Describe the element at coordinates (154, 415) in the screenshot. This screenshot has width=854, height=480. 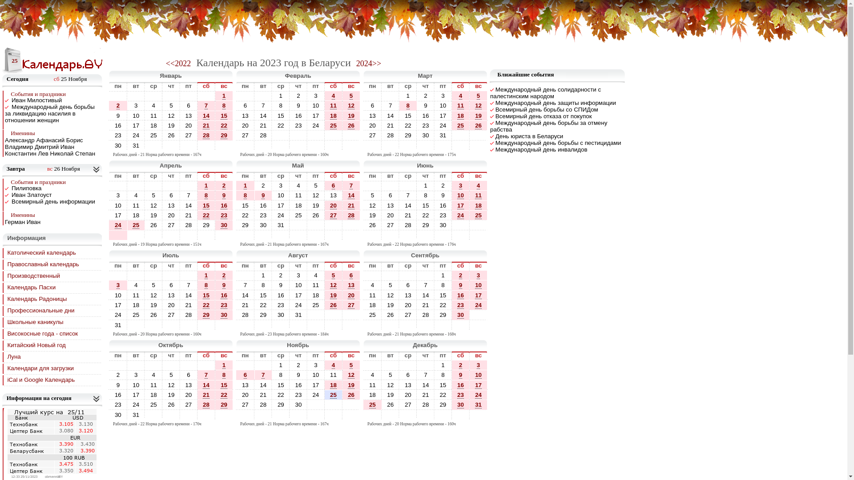
I see ` ` at that location.